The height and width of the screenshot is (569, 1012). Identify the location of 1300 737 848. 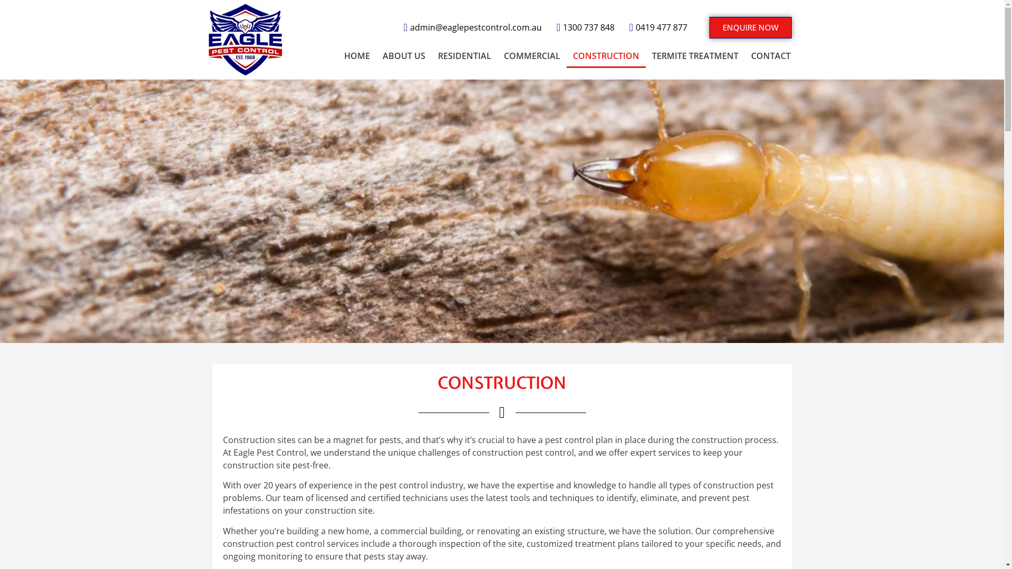
(581, 27).